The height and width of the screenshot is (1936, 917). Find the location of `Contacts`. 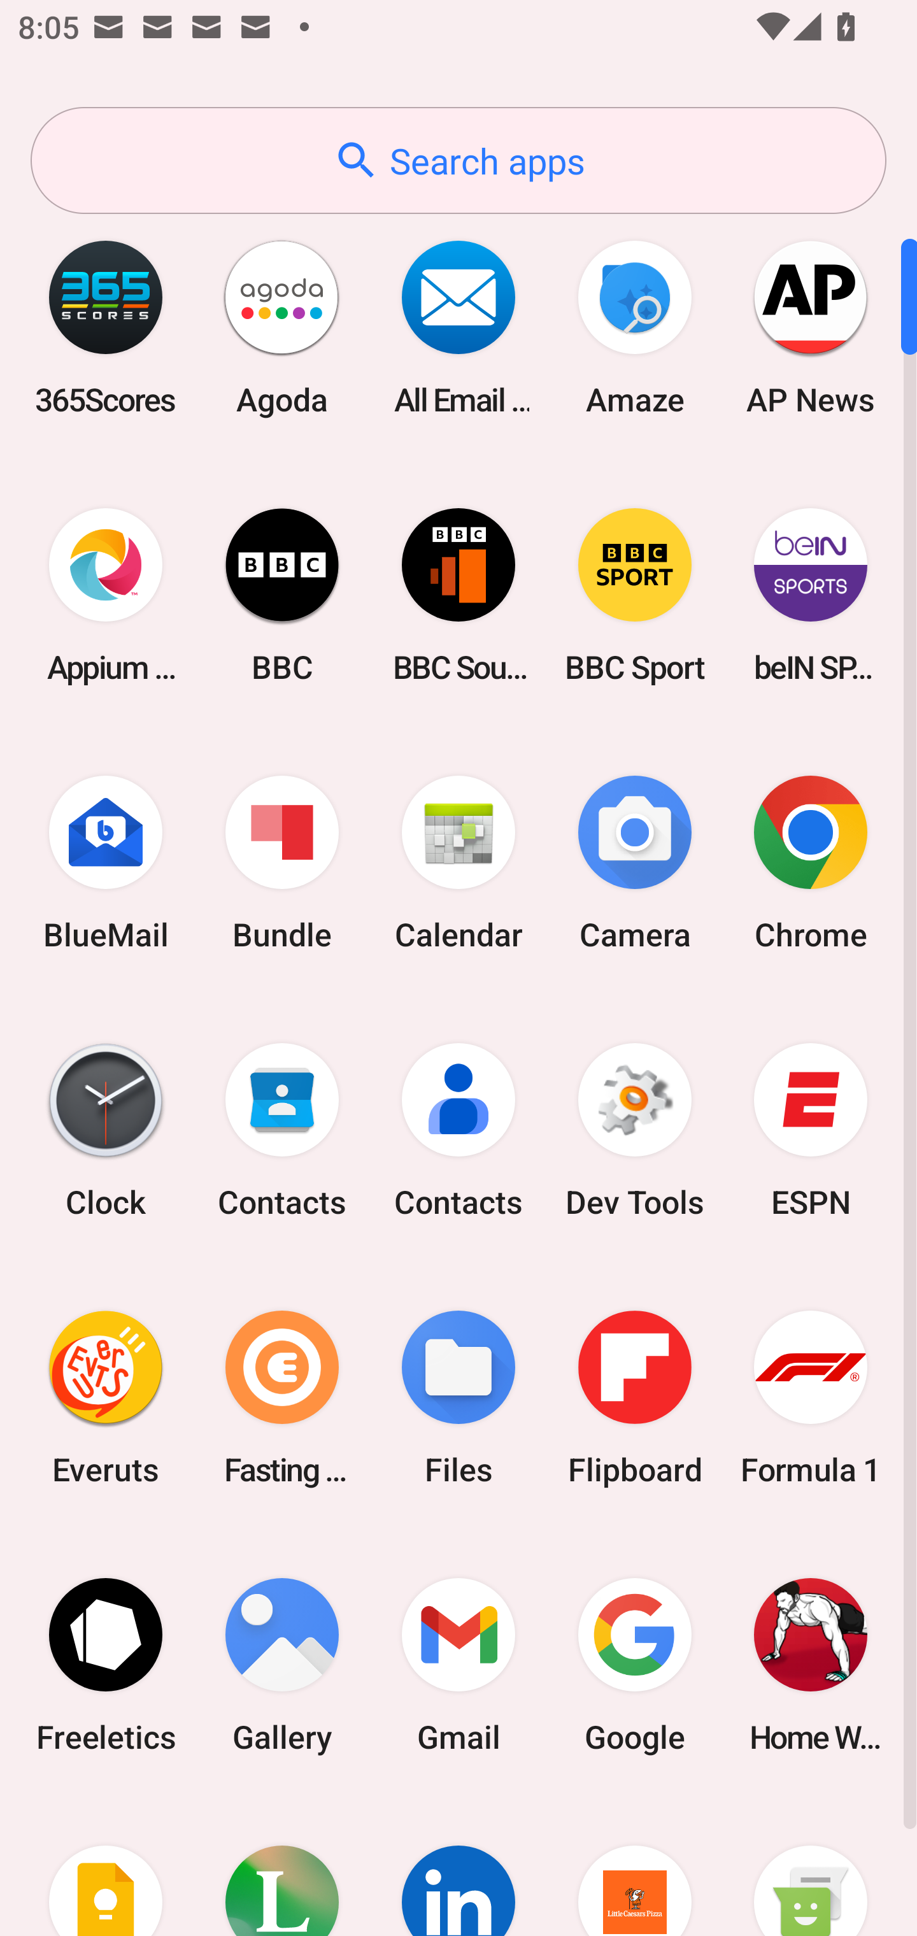

Contacts is located at coordinates (282, 1130).